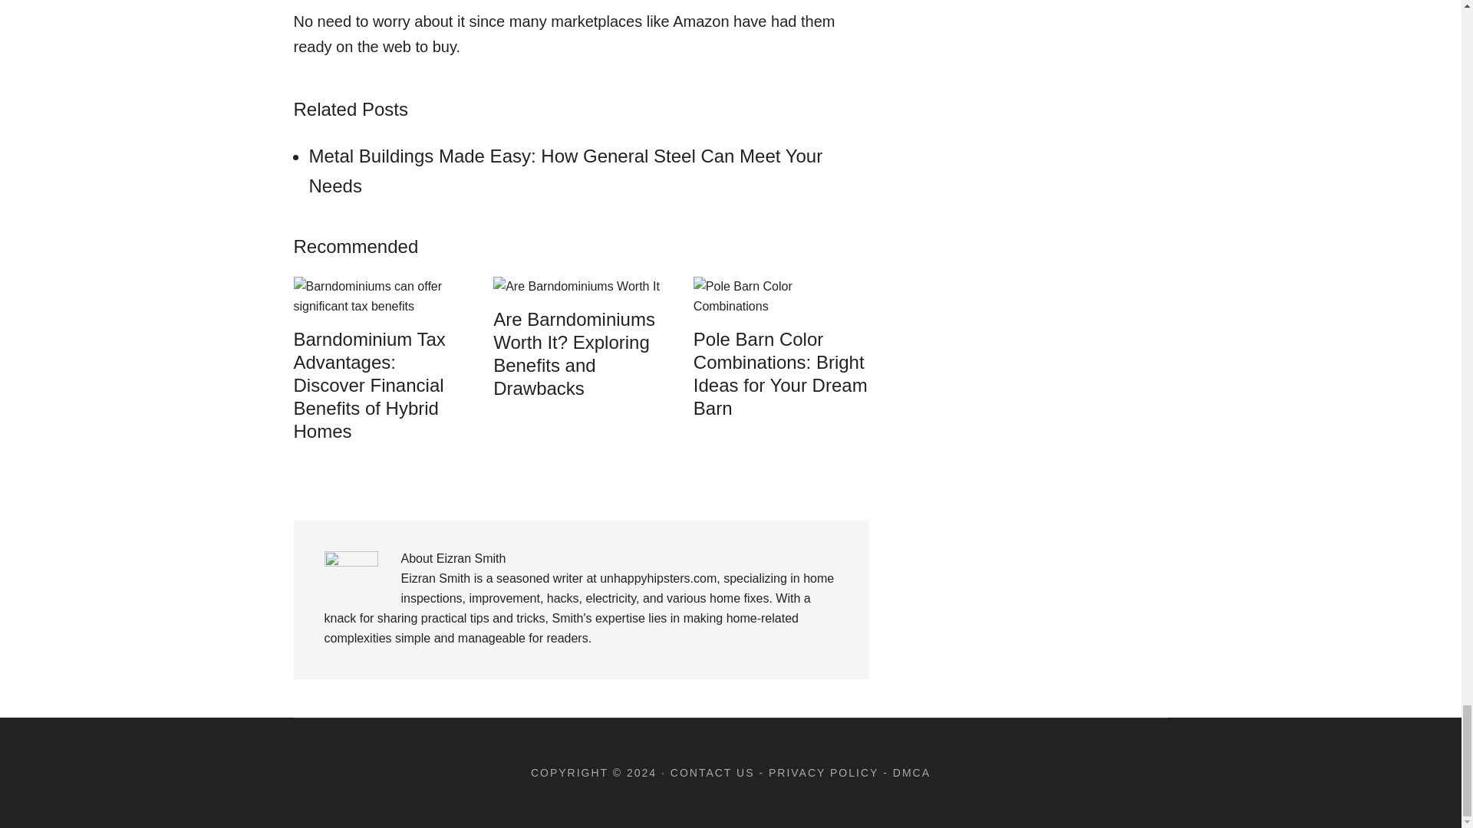 This screenshot has width=1473, height=828. Describe the element at coordinates (823, 773) in the screenshot. I see `PRIVACY POLICY` at that location.